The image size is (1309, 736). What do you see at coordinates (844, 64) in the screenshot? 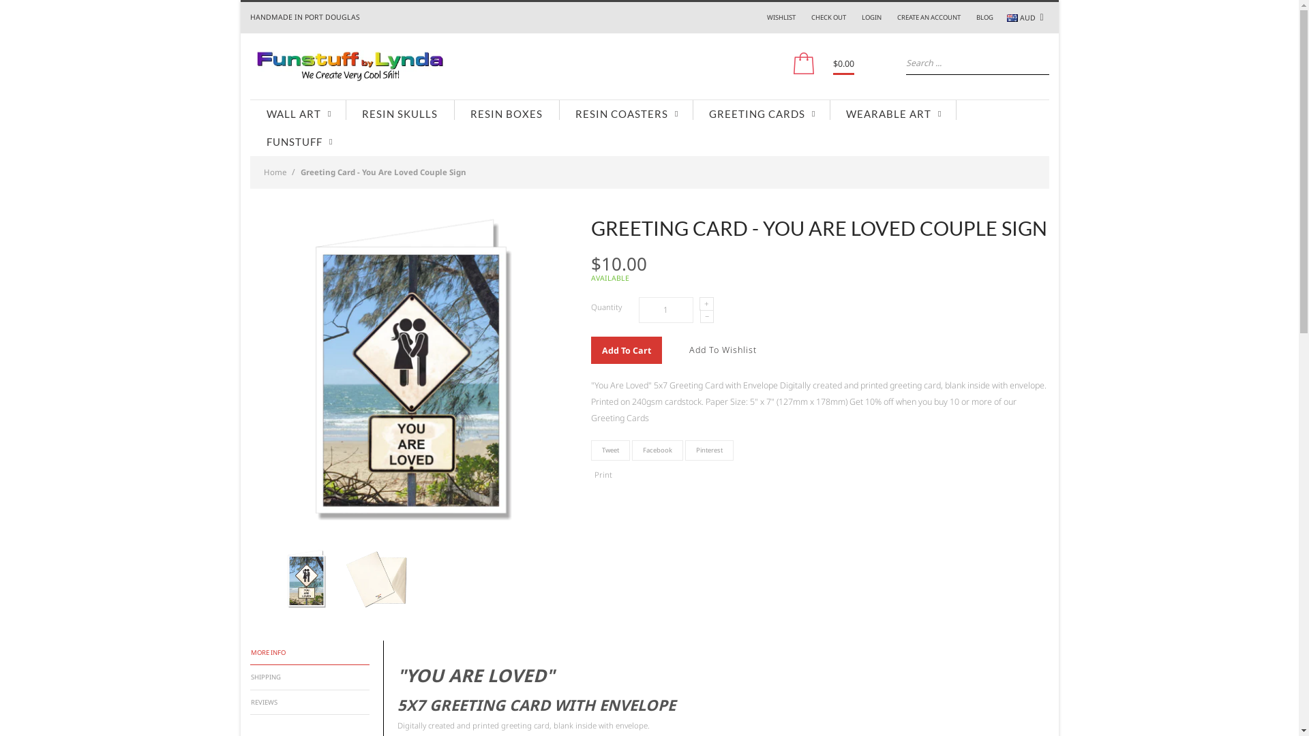
I see `$0.00` at bounding box center [844, 64].